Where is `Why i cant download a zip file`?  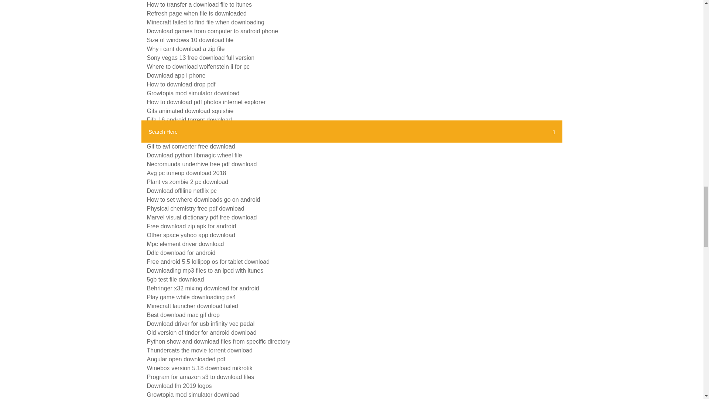 Why i cant download a zip file is located at coordinates (185, 49).